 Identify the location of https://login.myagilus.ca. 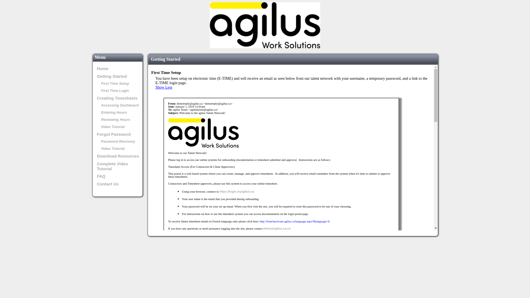
(237, 191).